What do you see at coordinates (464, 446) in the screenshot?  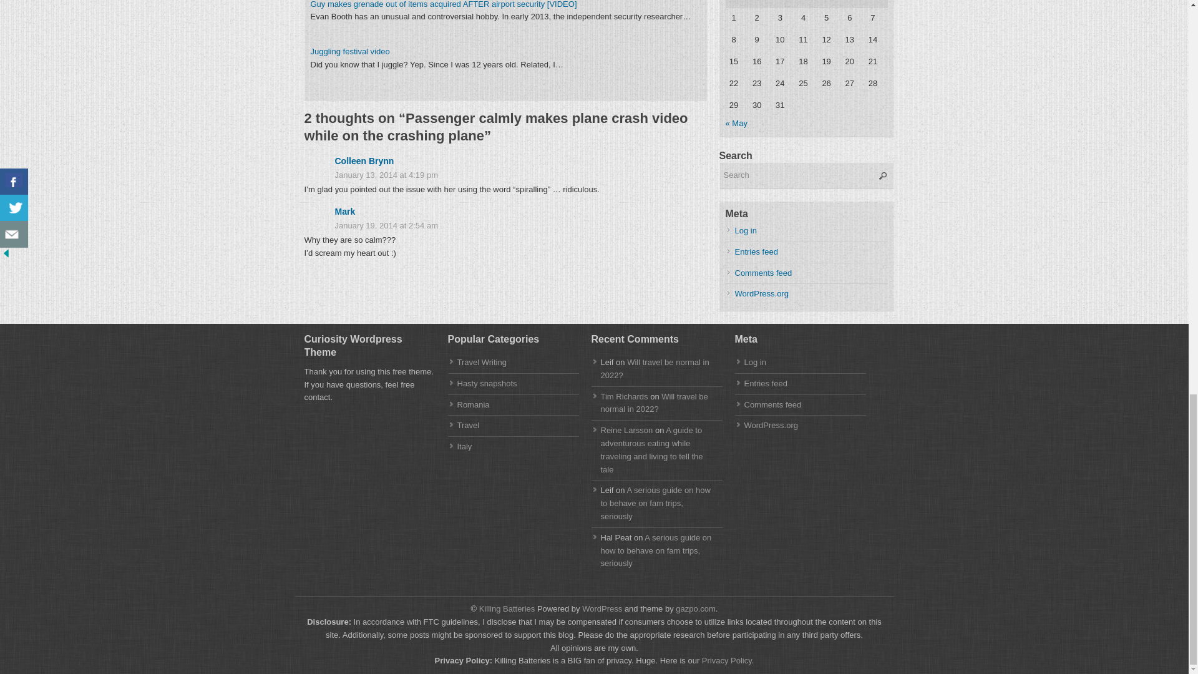 I see `Italy` at bounding box center [464, 446].